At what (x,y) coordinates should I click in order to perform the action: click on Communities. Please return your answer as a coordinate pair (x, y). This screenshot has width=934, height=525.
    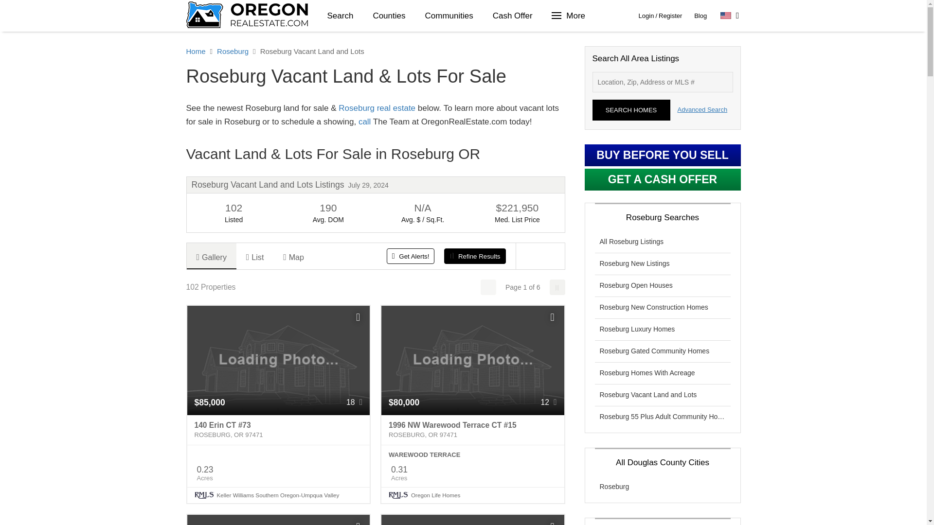
    Looking at the image, I should click on (449, 16).